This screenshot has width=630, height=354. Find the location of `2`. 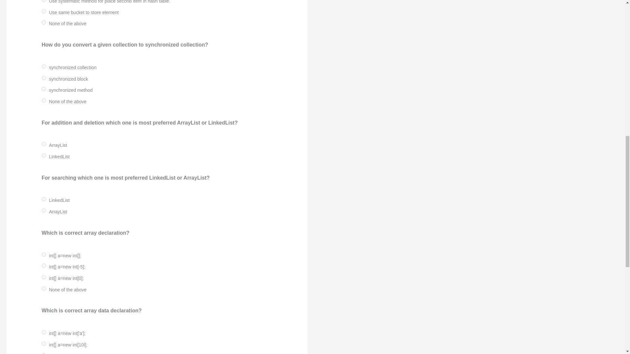

2 is located at coordinates (44, 88).